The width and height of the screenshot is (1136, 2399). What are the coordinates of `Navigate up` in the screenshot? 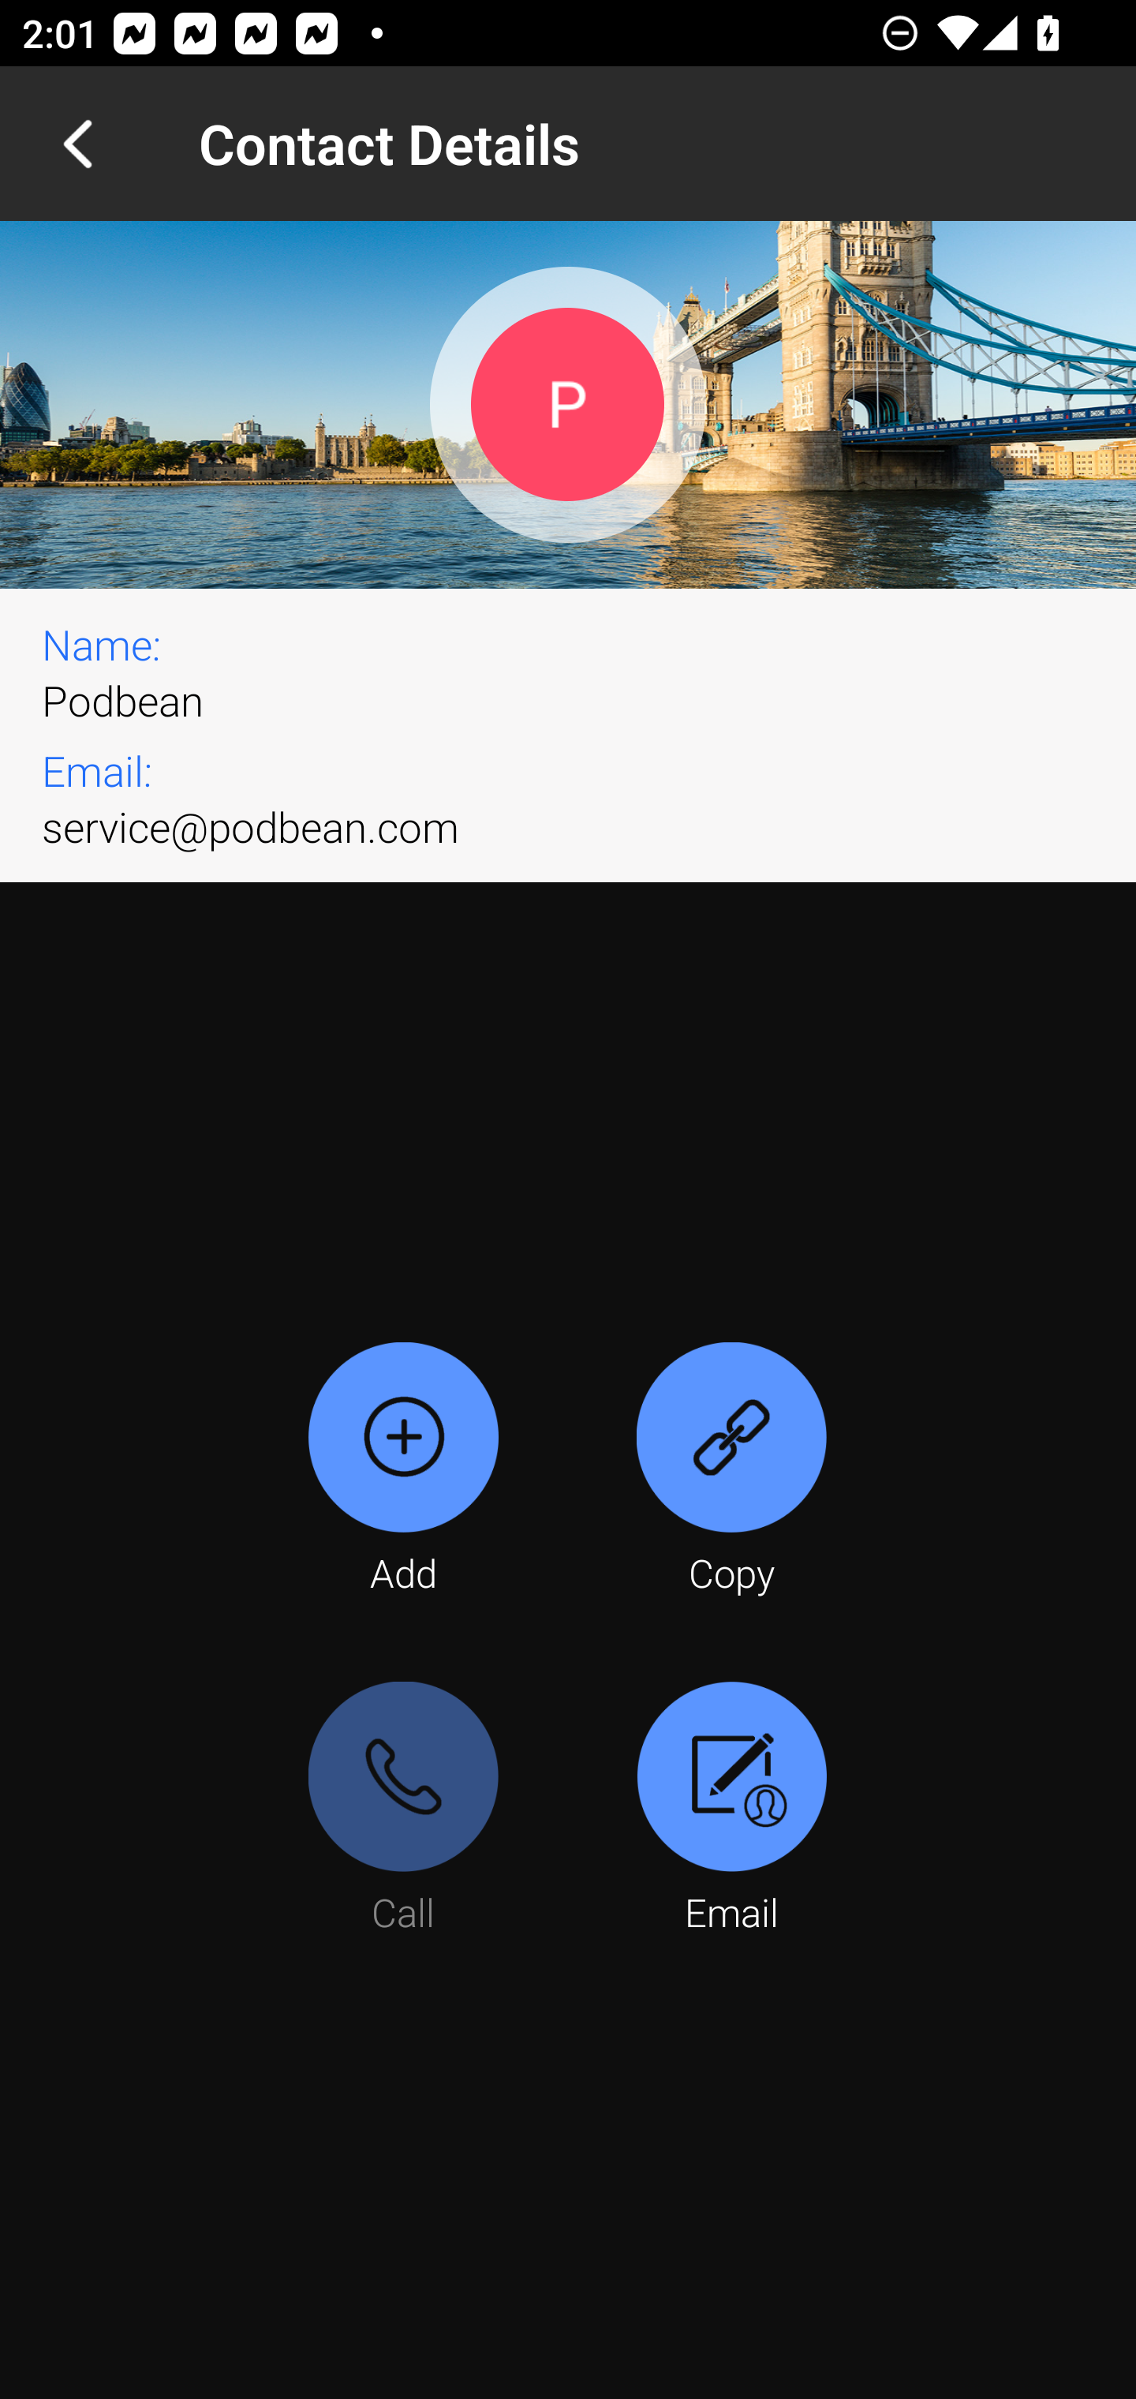 It's located at (77, 144).